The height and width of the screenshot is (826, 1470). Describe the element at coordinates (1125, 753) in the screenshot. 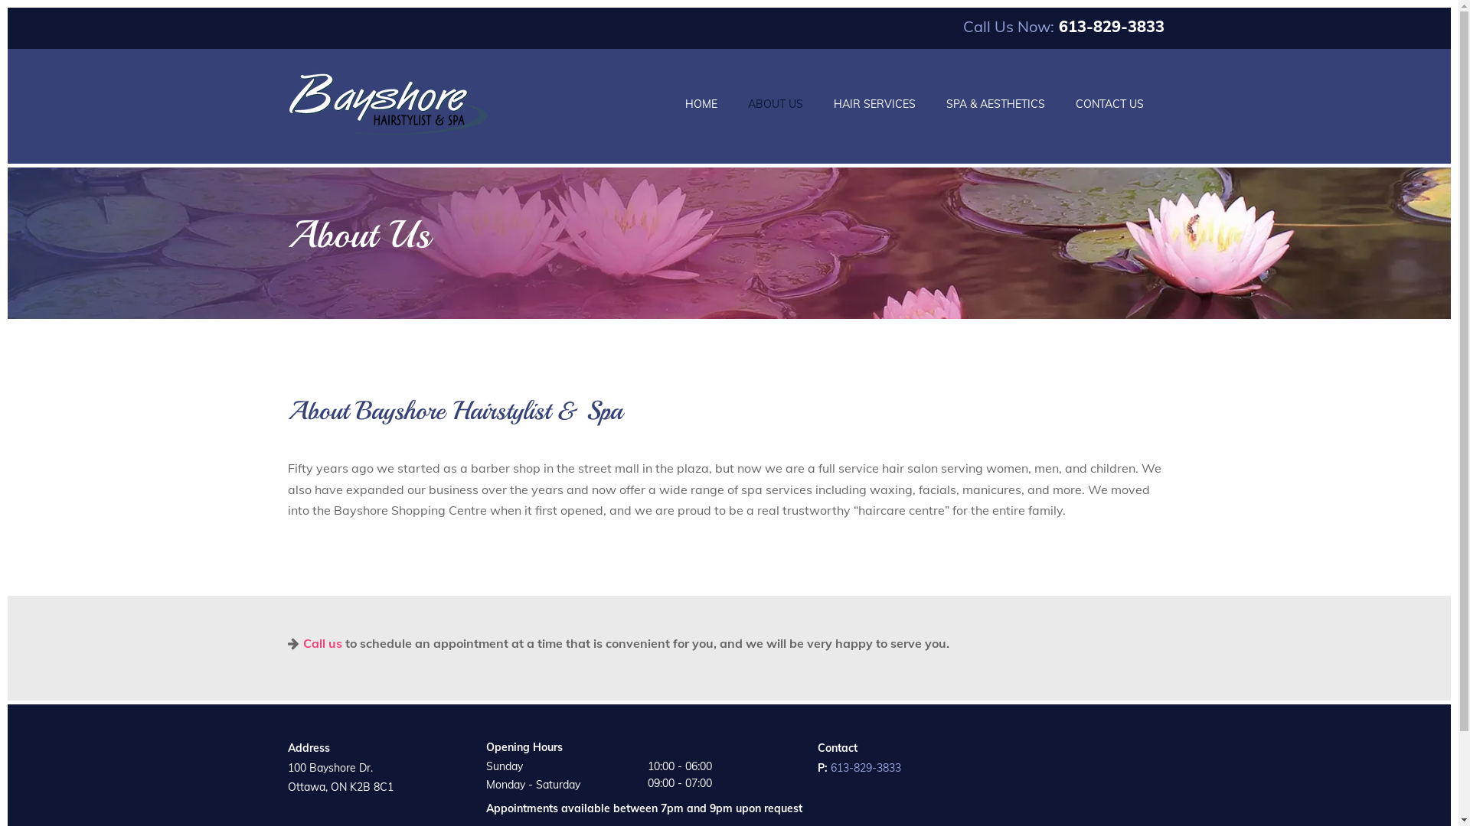

I see `Embedded Content` at that location.